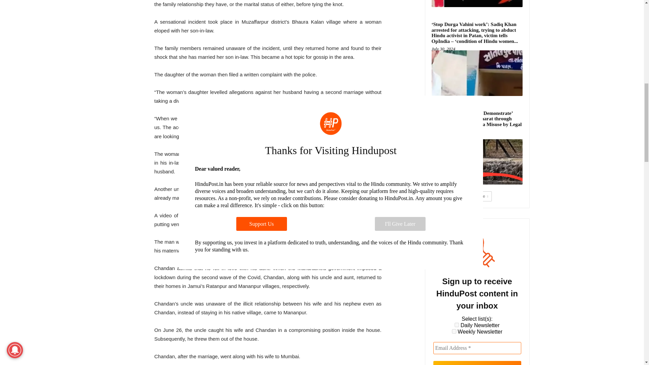  What do you see at coordinates (477, 363) in the screenshot?
I see `Sign Up!` at bounding box center [477, 363].